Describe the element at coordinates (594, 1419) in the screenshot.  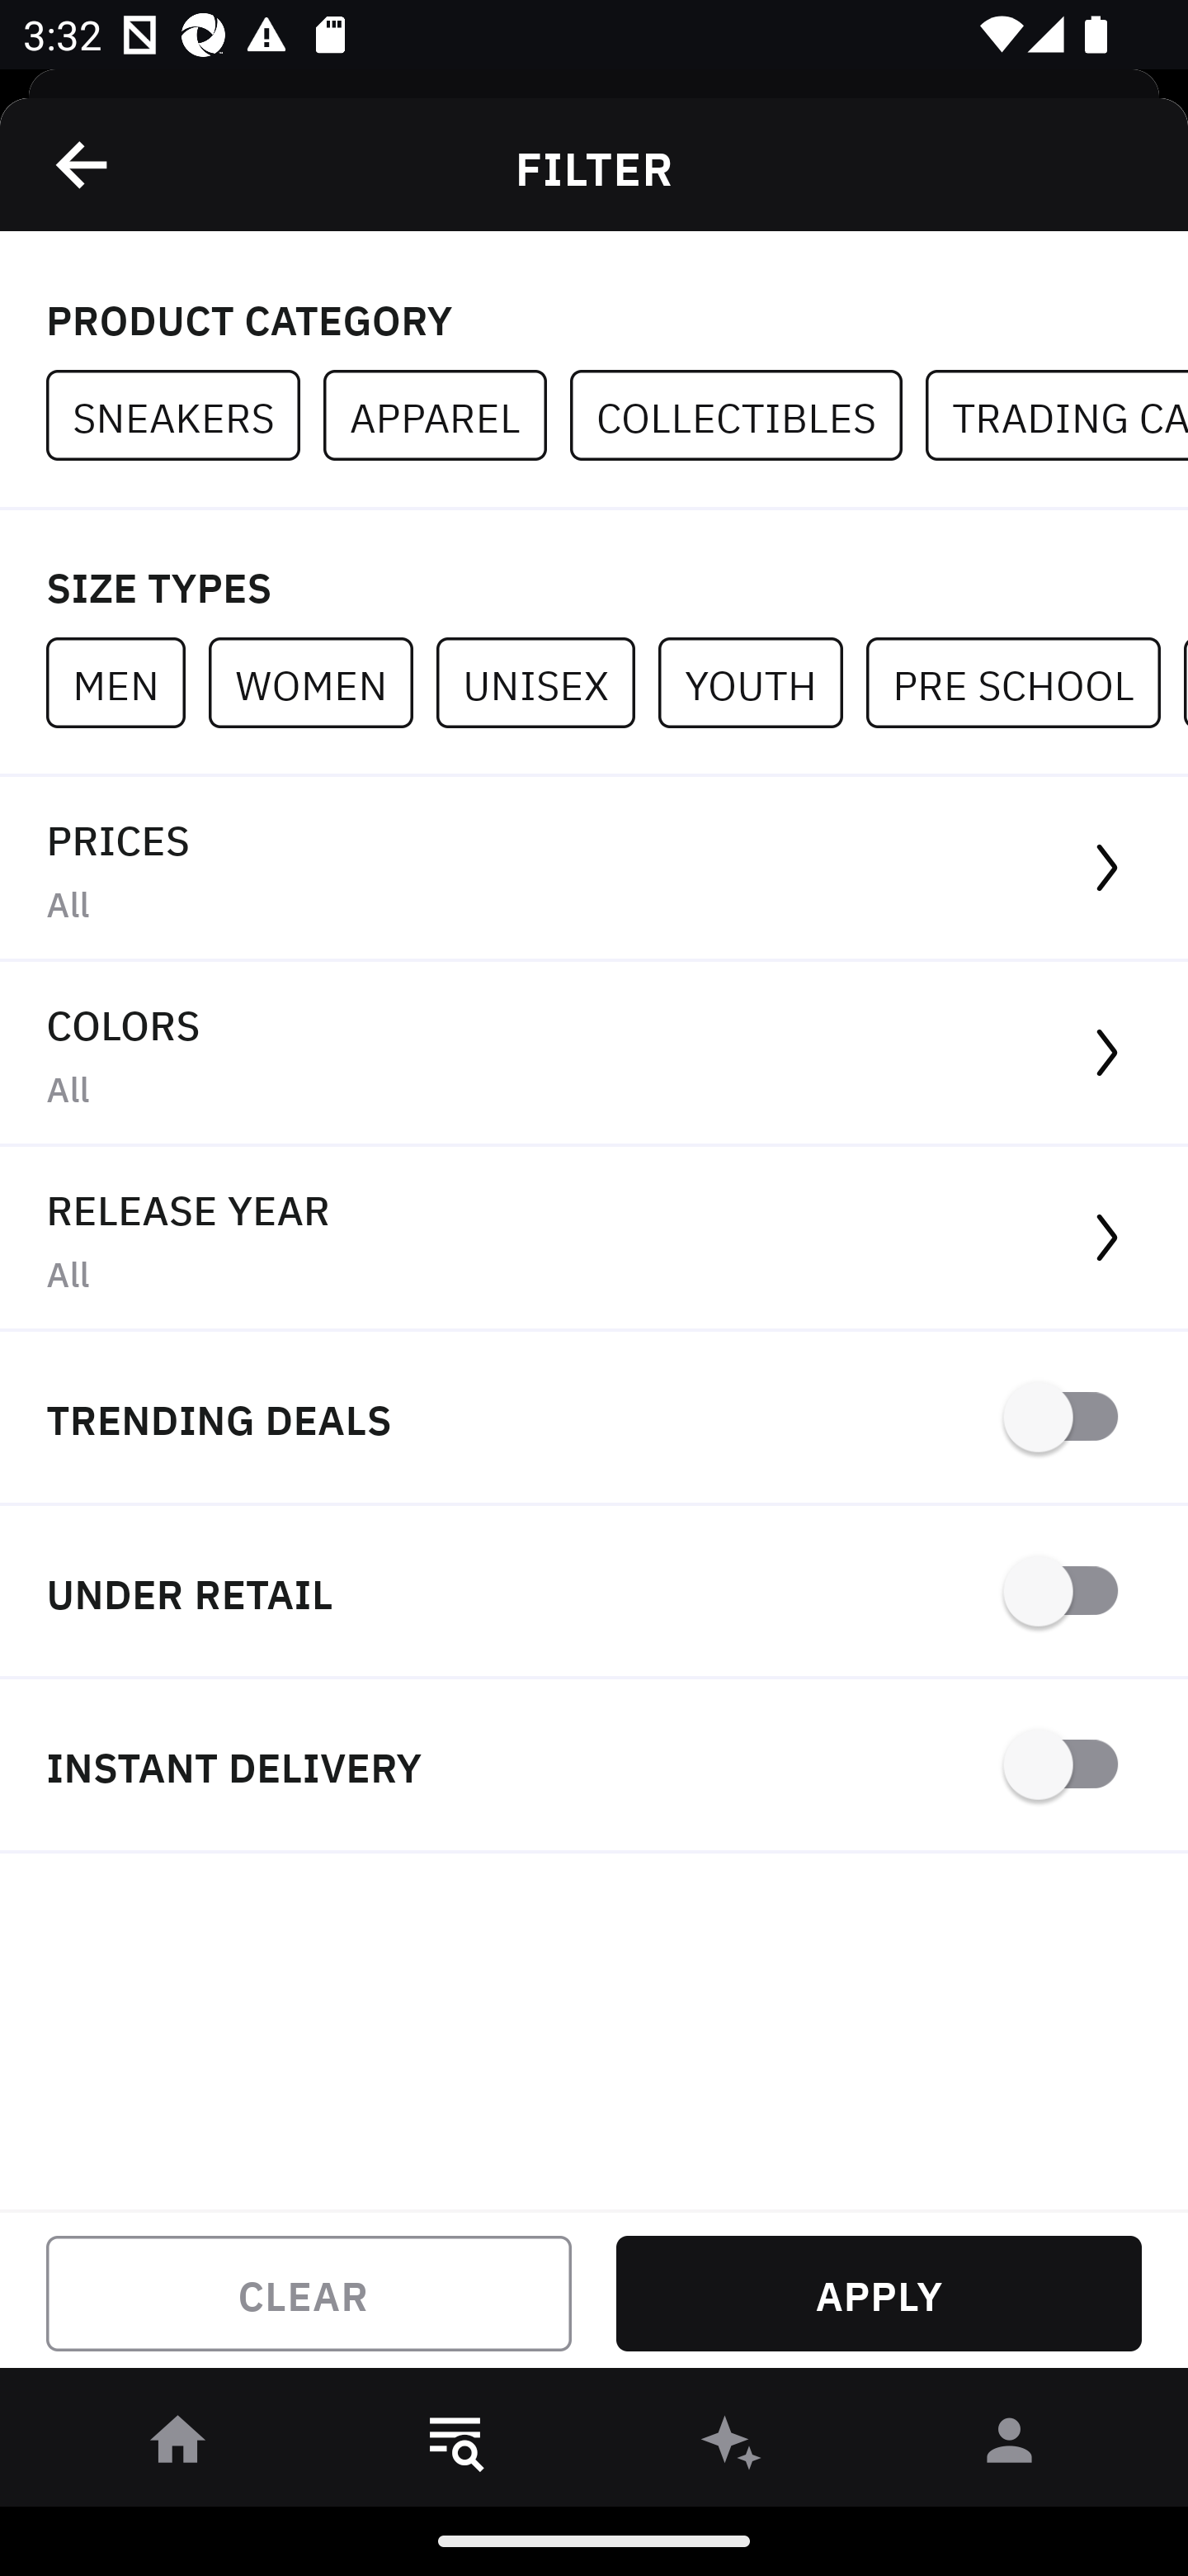
I see `TRENDING DEALS` at that location.